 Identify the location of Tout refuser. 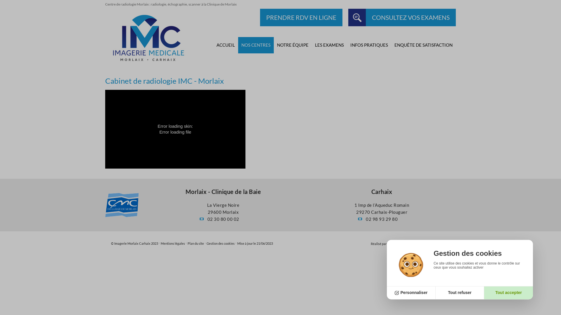
(460, 293).